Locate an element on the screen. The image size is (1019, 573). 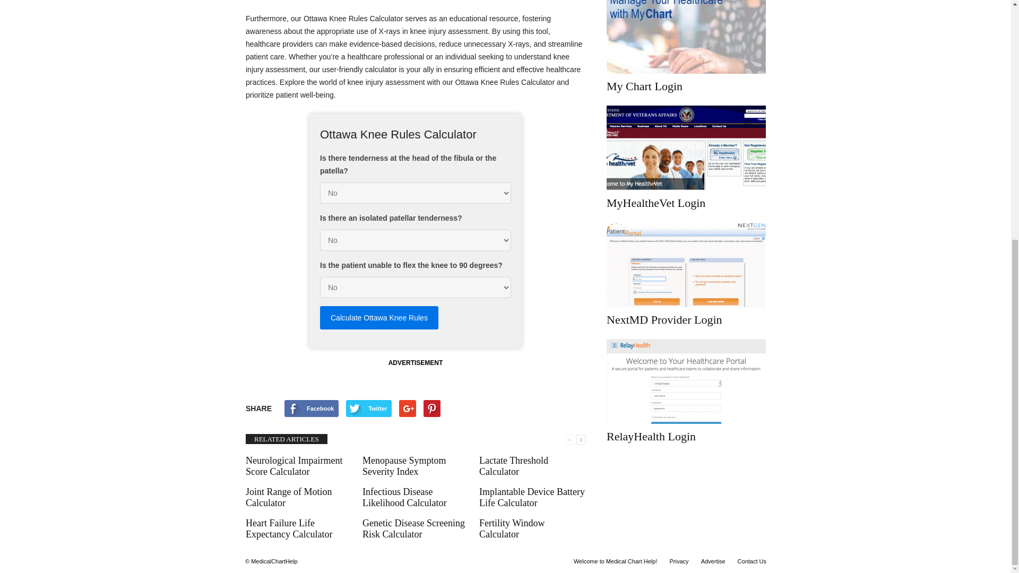
Joint Range of Motion Calculator is located at coordinates (289, 497).